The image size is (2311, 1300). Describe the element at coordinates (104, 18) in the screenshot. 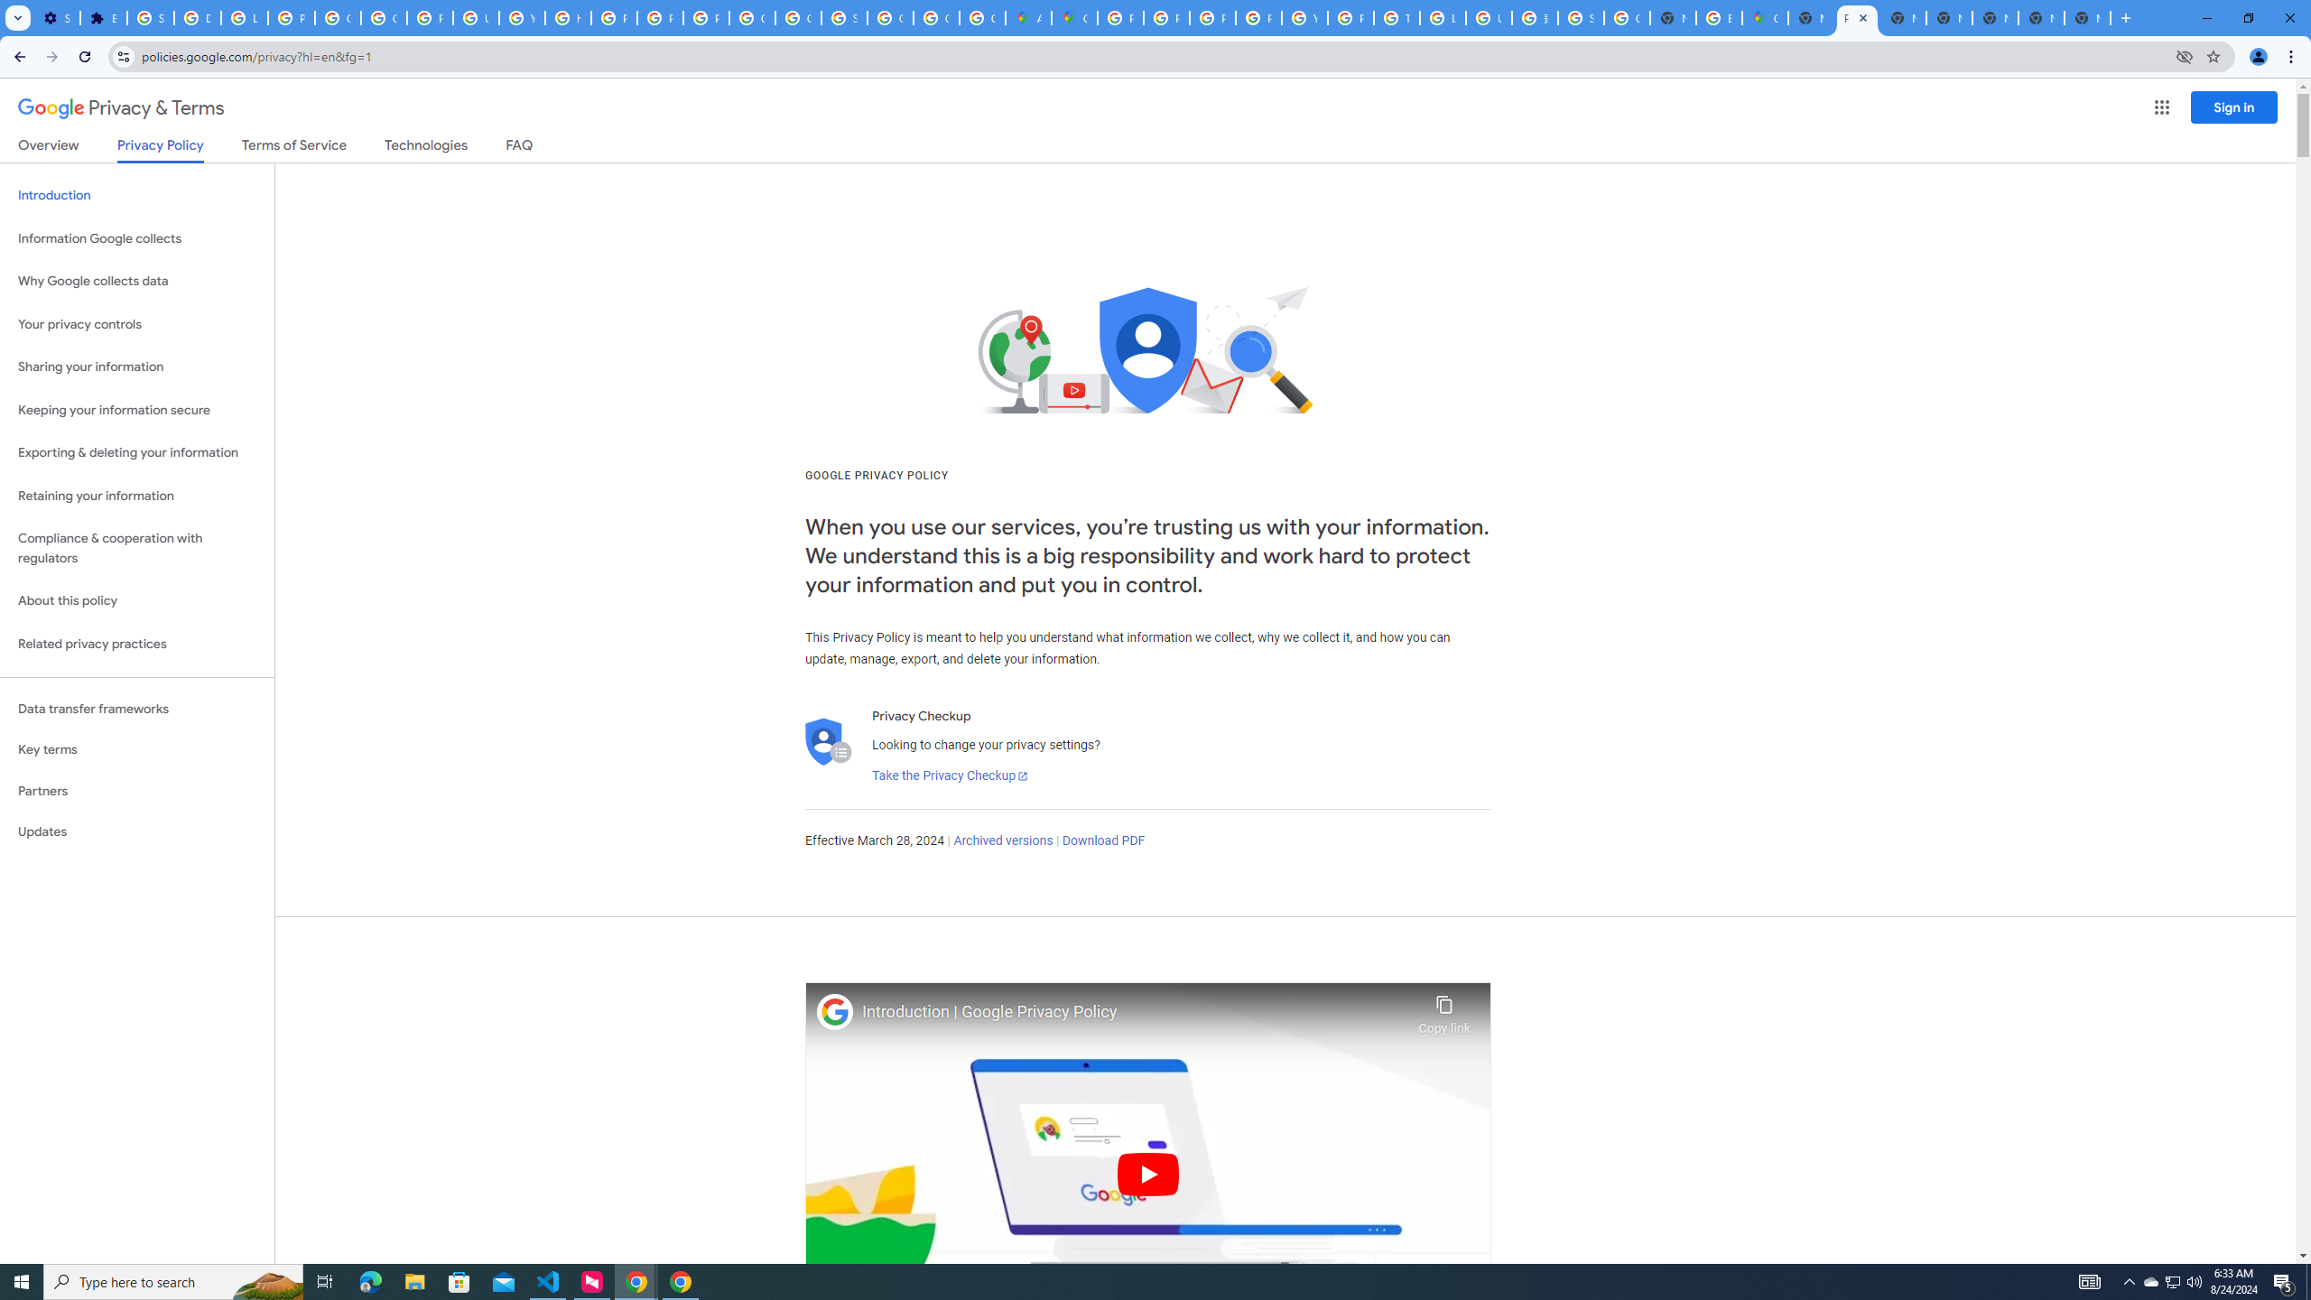

I see `Extensions` at that location.